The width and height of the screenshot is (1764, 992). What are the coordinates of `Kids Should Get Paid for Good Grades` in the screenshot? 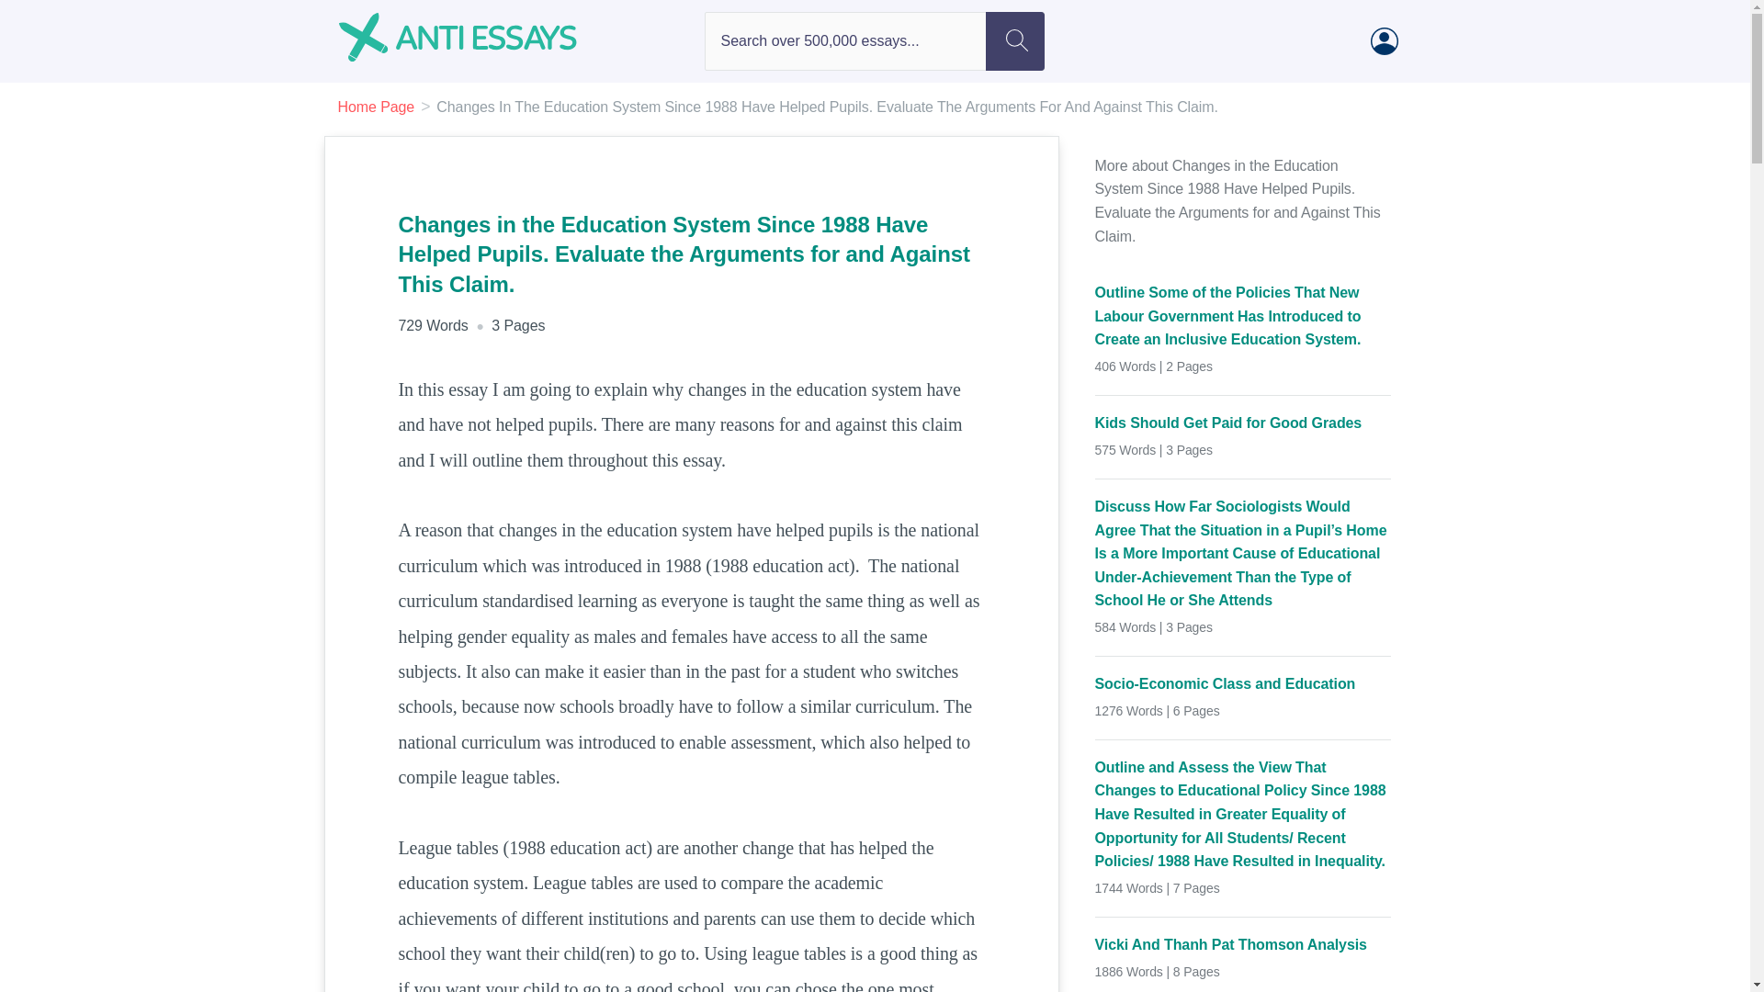 It's located at (1243, 423).